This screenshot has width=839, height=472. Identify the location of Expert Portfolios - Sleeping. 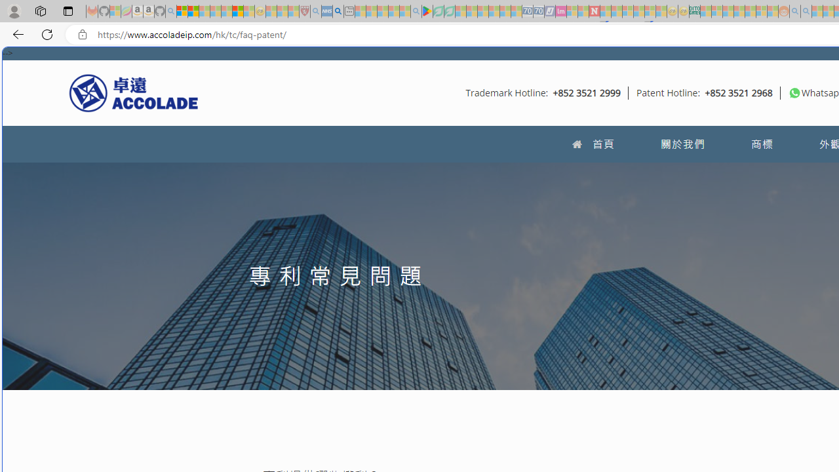
(739, 12).